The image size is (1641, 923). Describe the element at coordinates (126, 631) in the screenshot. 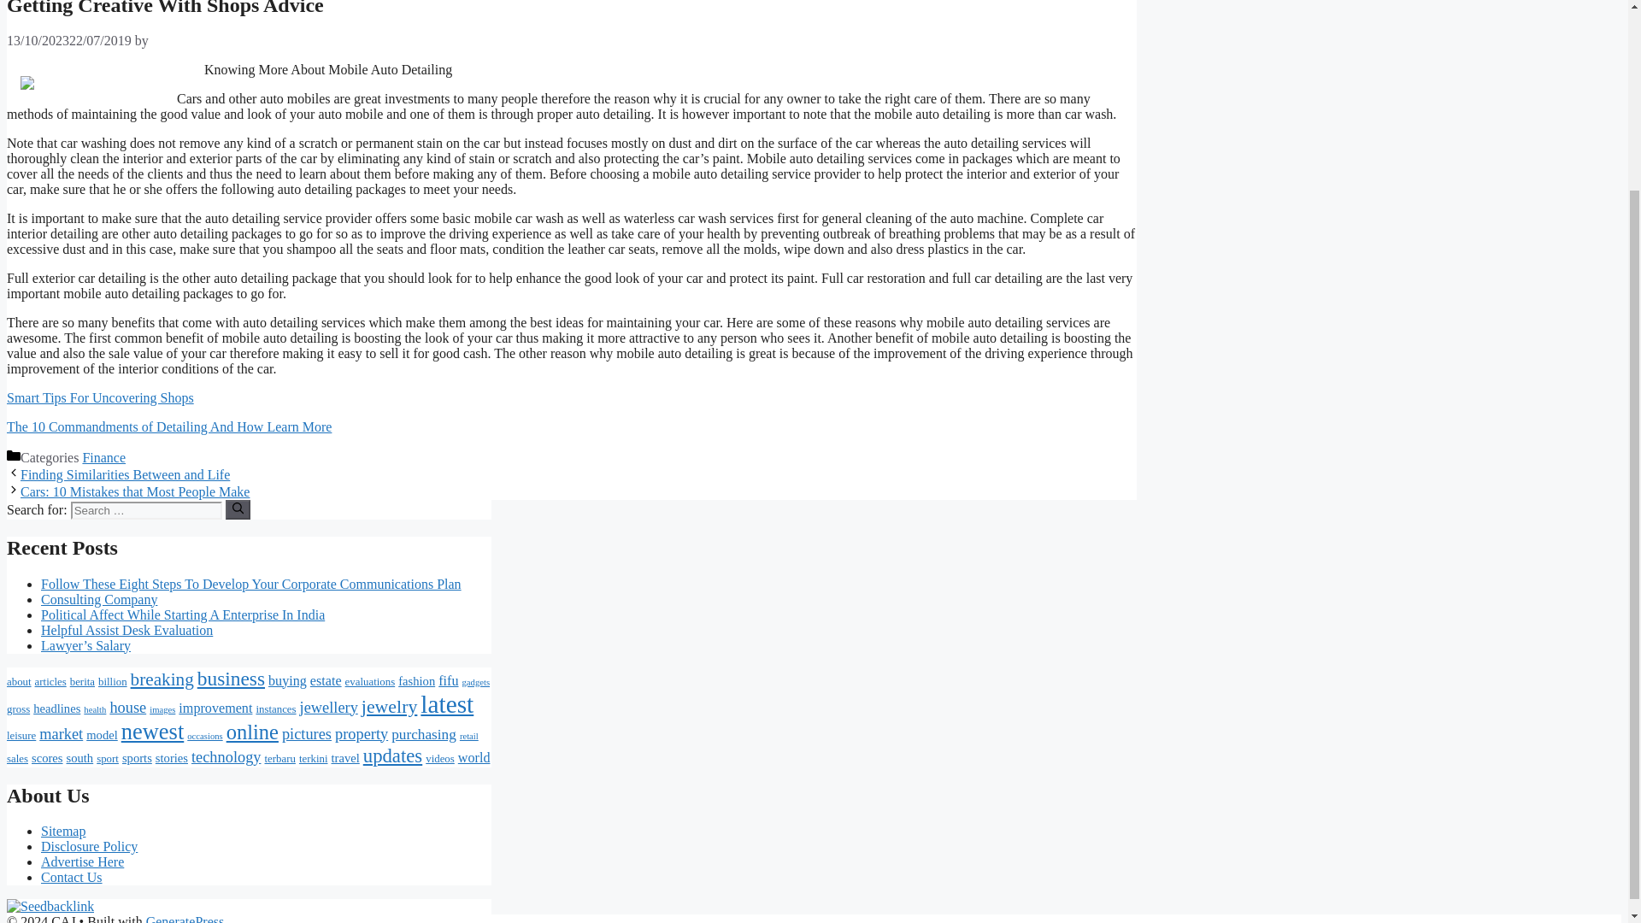

I see `Helpful Assist Desk Evaluation` at that location.